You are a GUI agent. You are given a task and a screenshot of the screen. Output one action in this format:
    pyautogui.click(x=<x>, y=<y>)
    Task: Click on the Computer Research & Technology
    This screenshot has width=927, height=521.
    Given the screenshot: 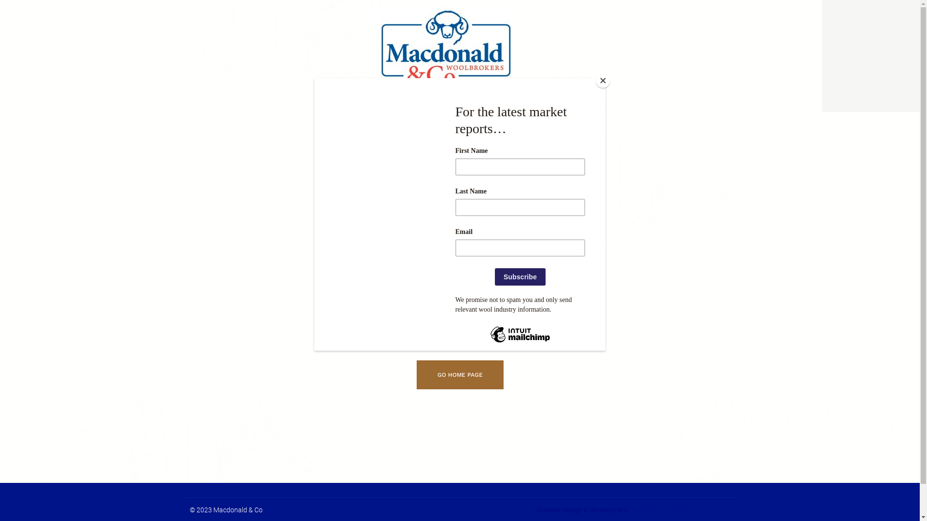 What is the action you would take?
    pyautogui.click(x=680, y=510)
    